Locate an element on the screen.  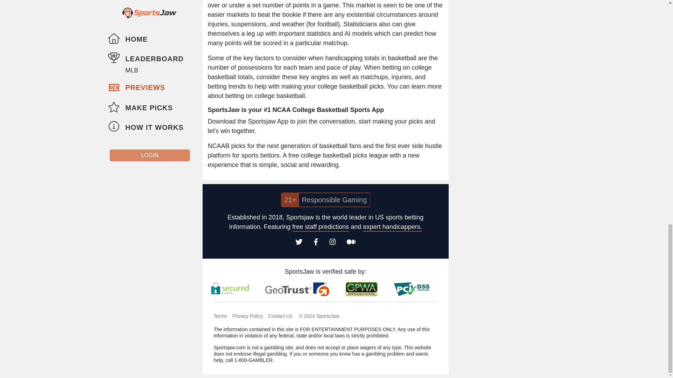
expert handicappers. is located at coordinates (393, 227).